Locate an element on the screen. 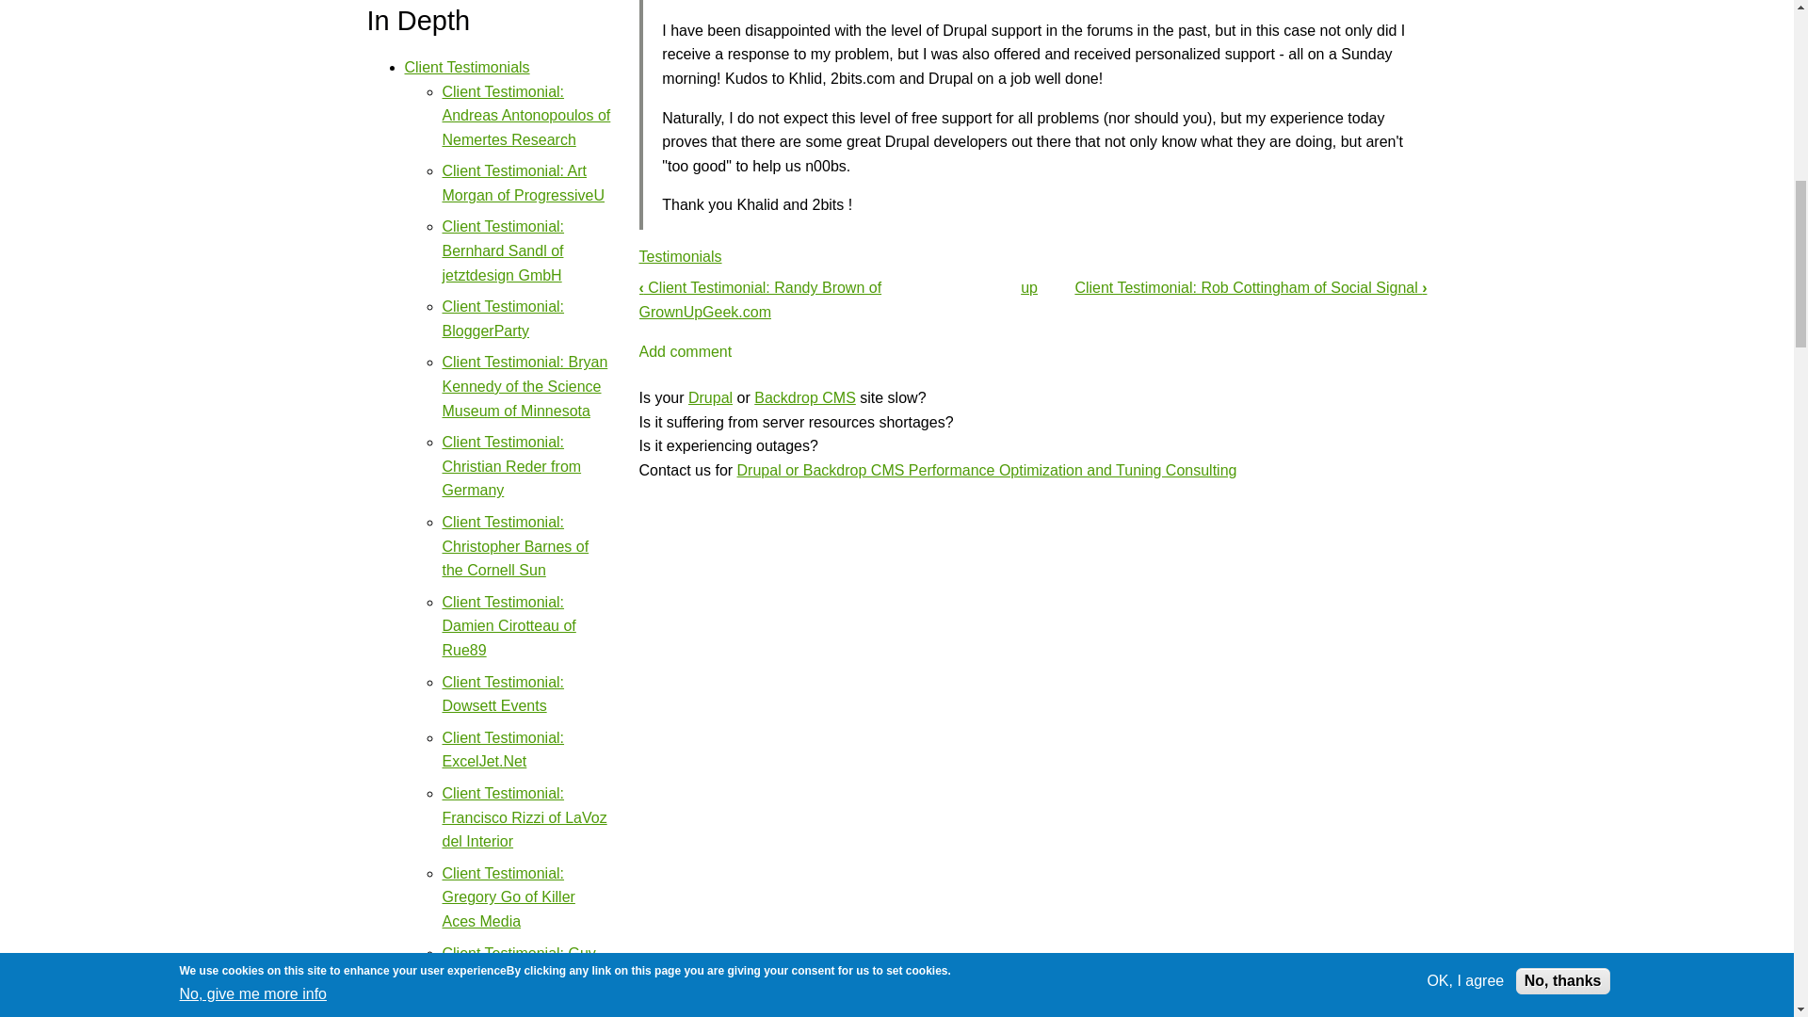  Add comment is located at coordinates (685, 352).